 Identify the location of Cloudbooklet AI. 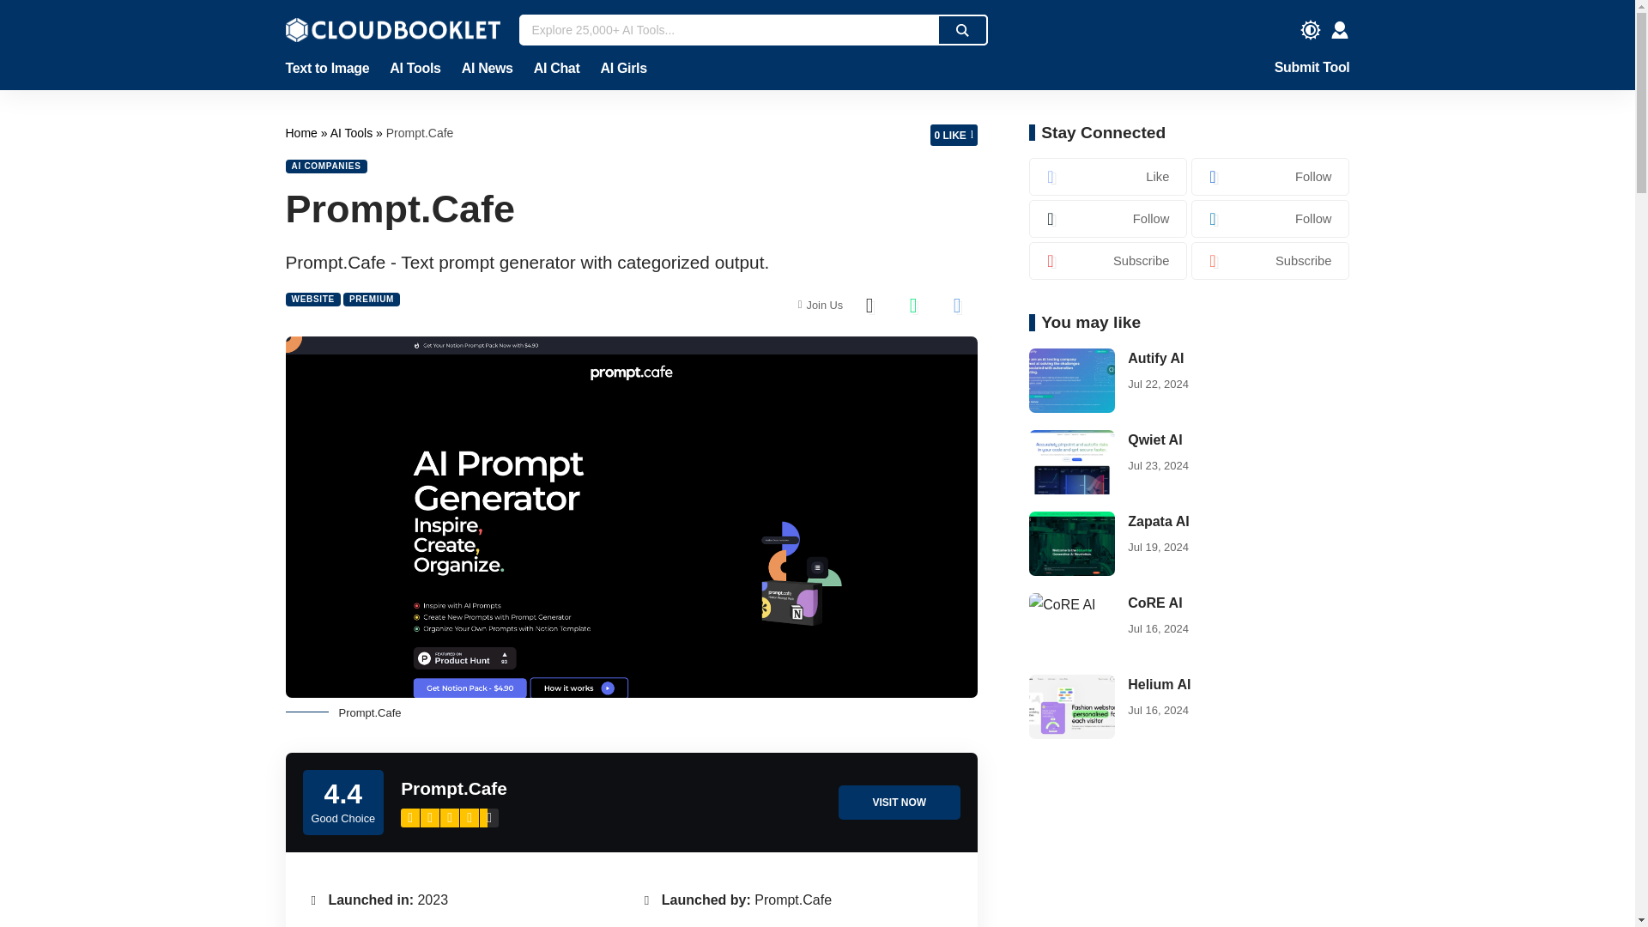
(391, 29).